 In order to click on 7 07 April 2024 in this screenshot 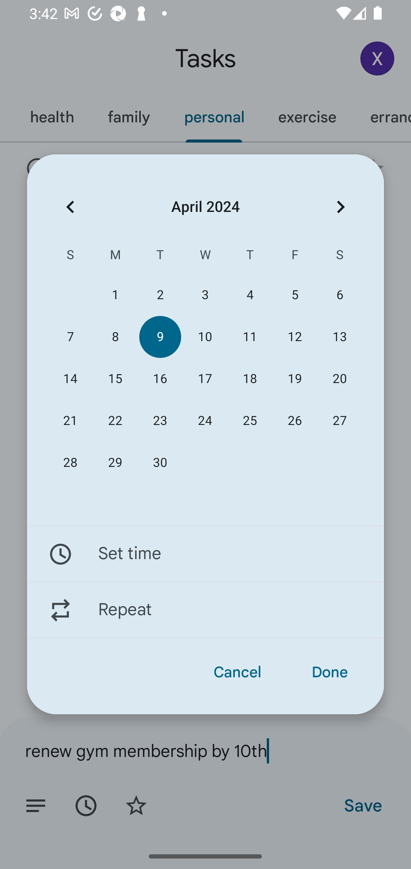, I will do `click(70, 337)`.